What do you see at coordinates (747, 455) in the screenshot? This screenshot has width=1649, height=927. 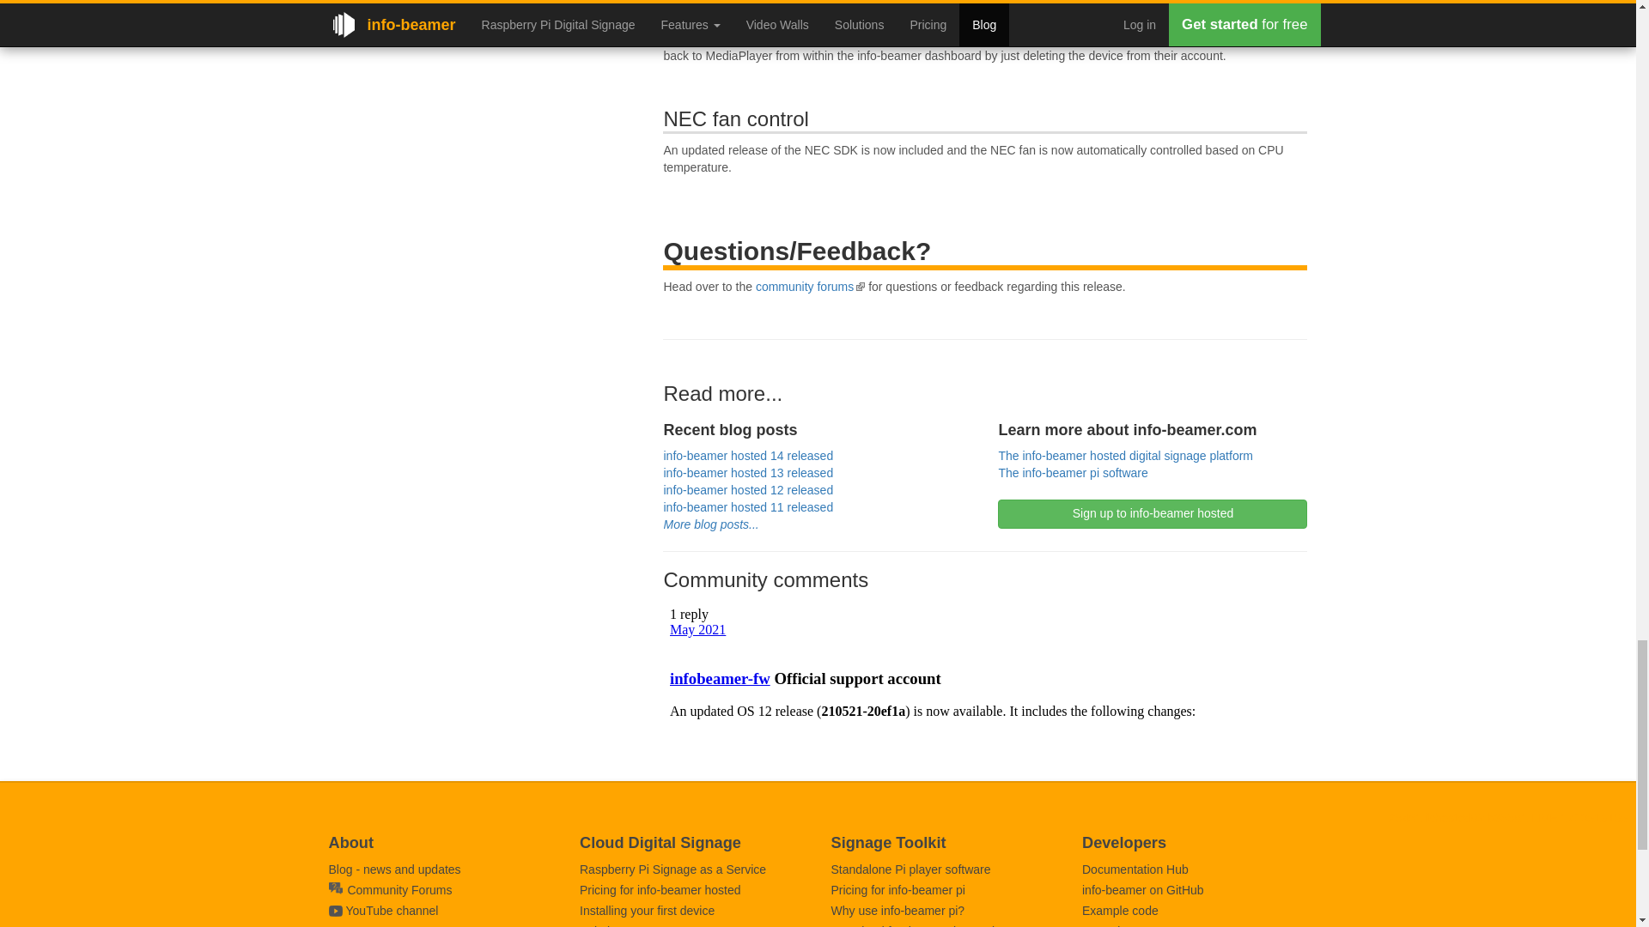 I see `info-beamer hosted 14 released` at bounding box center [747, 455].